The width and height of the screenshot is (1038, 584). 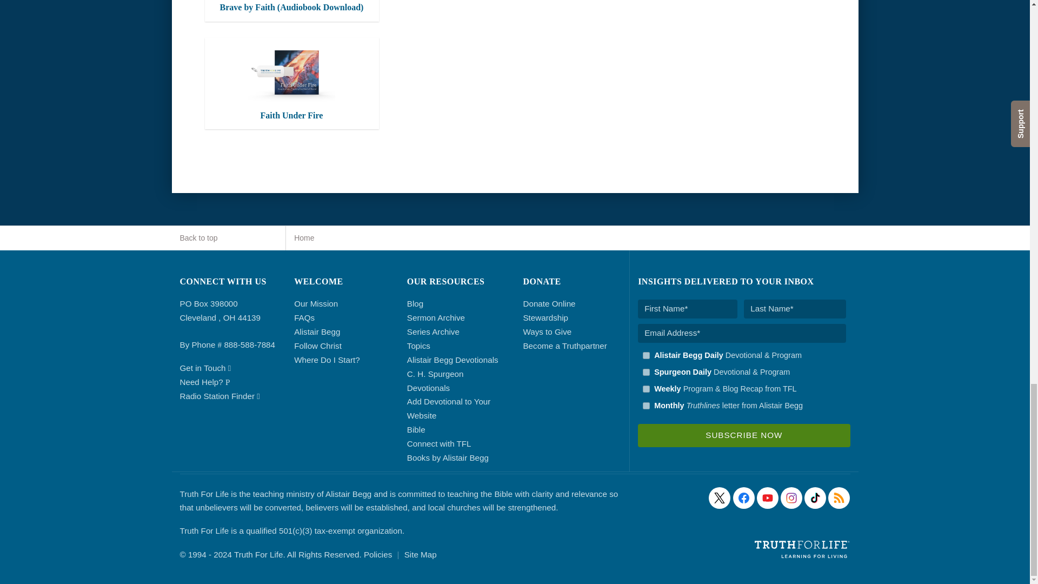 I want to click on Facebook, so click(x=743, y=497).